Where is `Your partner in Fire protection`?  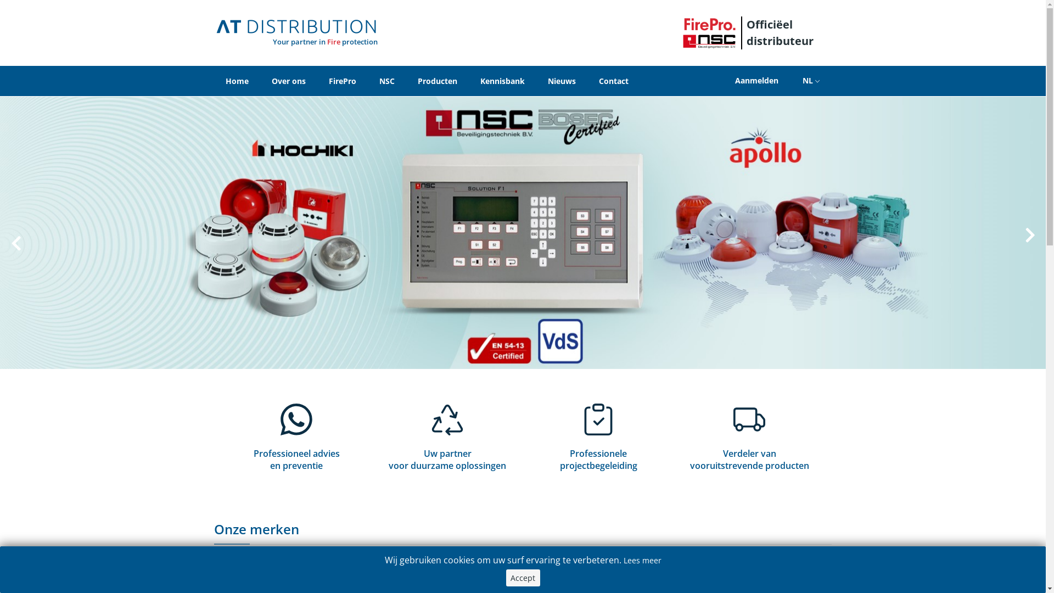 Your partner in Fire protection is located at coordinates (296, 33).